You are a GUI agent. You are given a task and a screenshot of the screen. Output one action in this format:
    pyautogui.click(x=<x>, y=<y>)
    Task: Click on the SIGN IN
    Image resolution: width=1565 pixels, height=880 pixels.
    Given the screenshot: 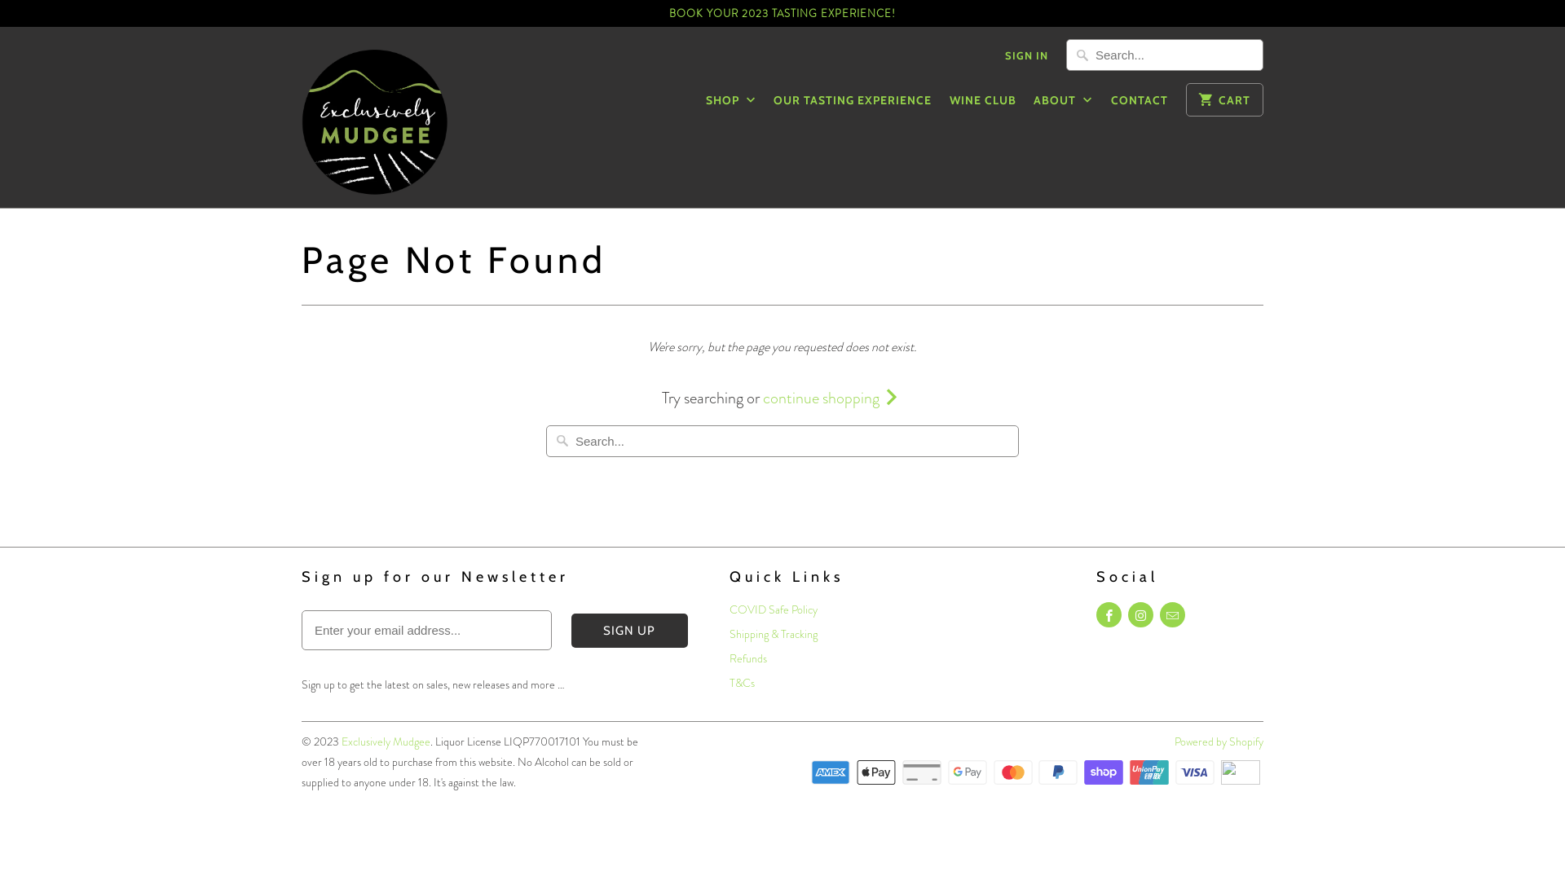 What is the action you would take?
    pyautogui.click(x=1027, y=59)
    